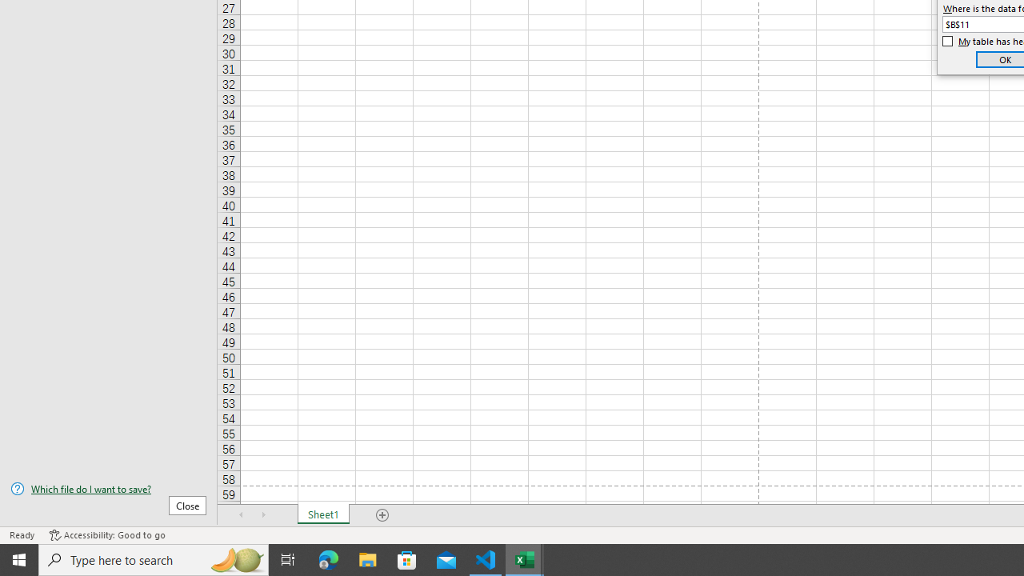 The width and height of the screenshot is (1024, 576). Describe the element at coordinates (323, 515) in the screenshot. I see `Sheet1` at that location.